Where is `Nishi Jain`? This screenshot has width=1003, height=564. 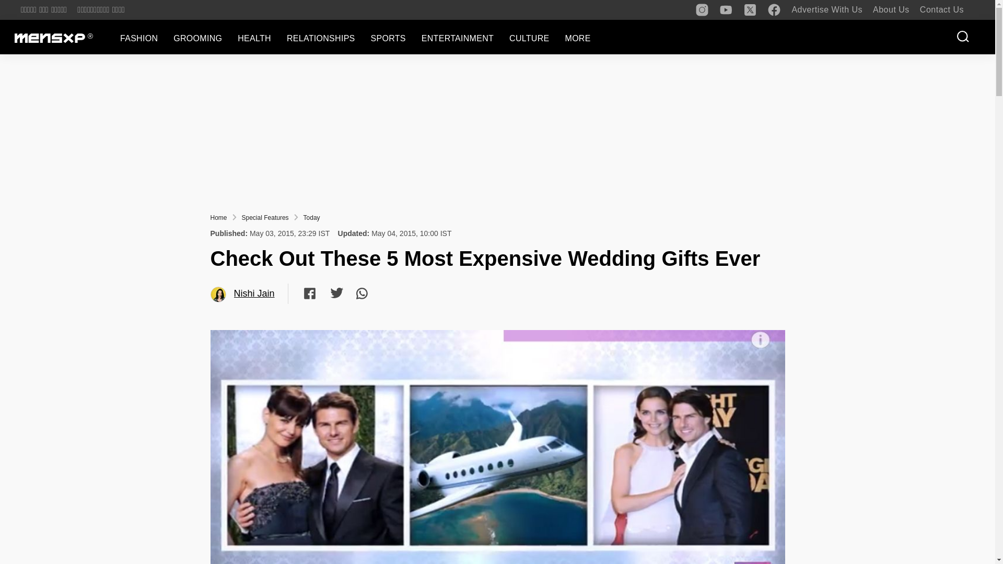
Nishi Jain is located at coordinates (218, 295).